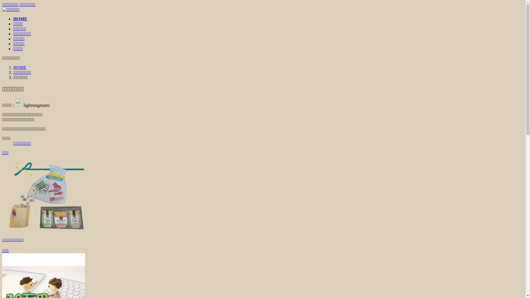 This screenshot has width=530, height=298. What do you see at coordinates (20, 67) in the screenshot?
I see `HOME` at bounding box center [20, 67].